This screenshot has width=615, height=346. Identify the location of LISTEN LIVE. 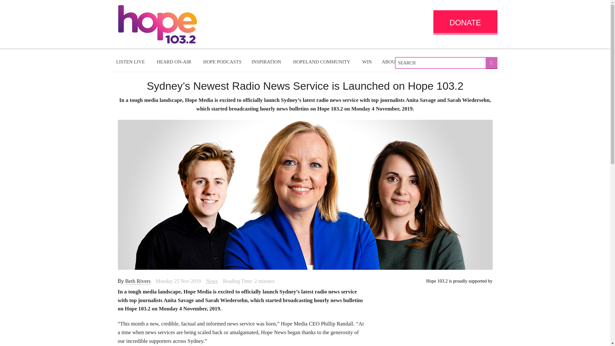
(131, 62).